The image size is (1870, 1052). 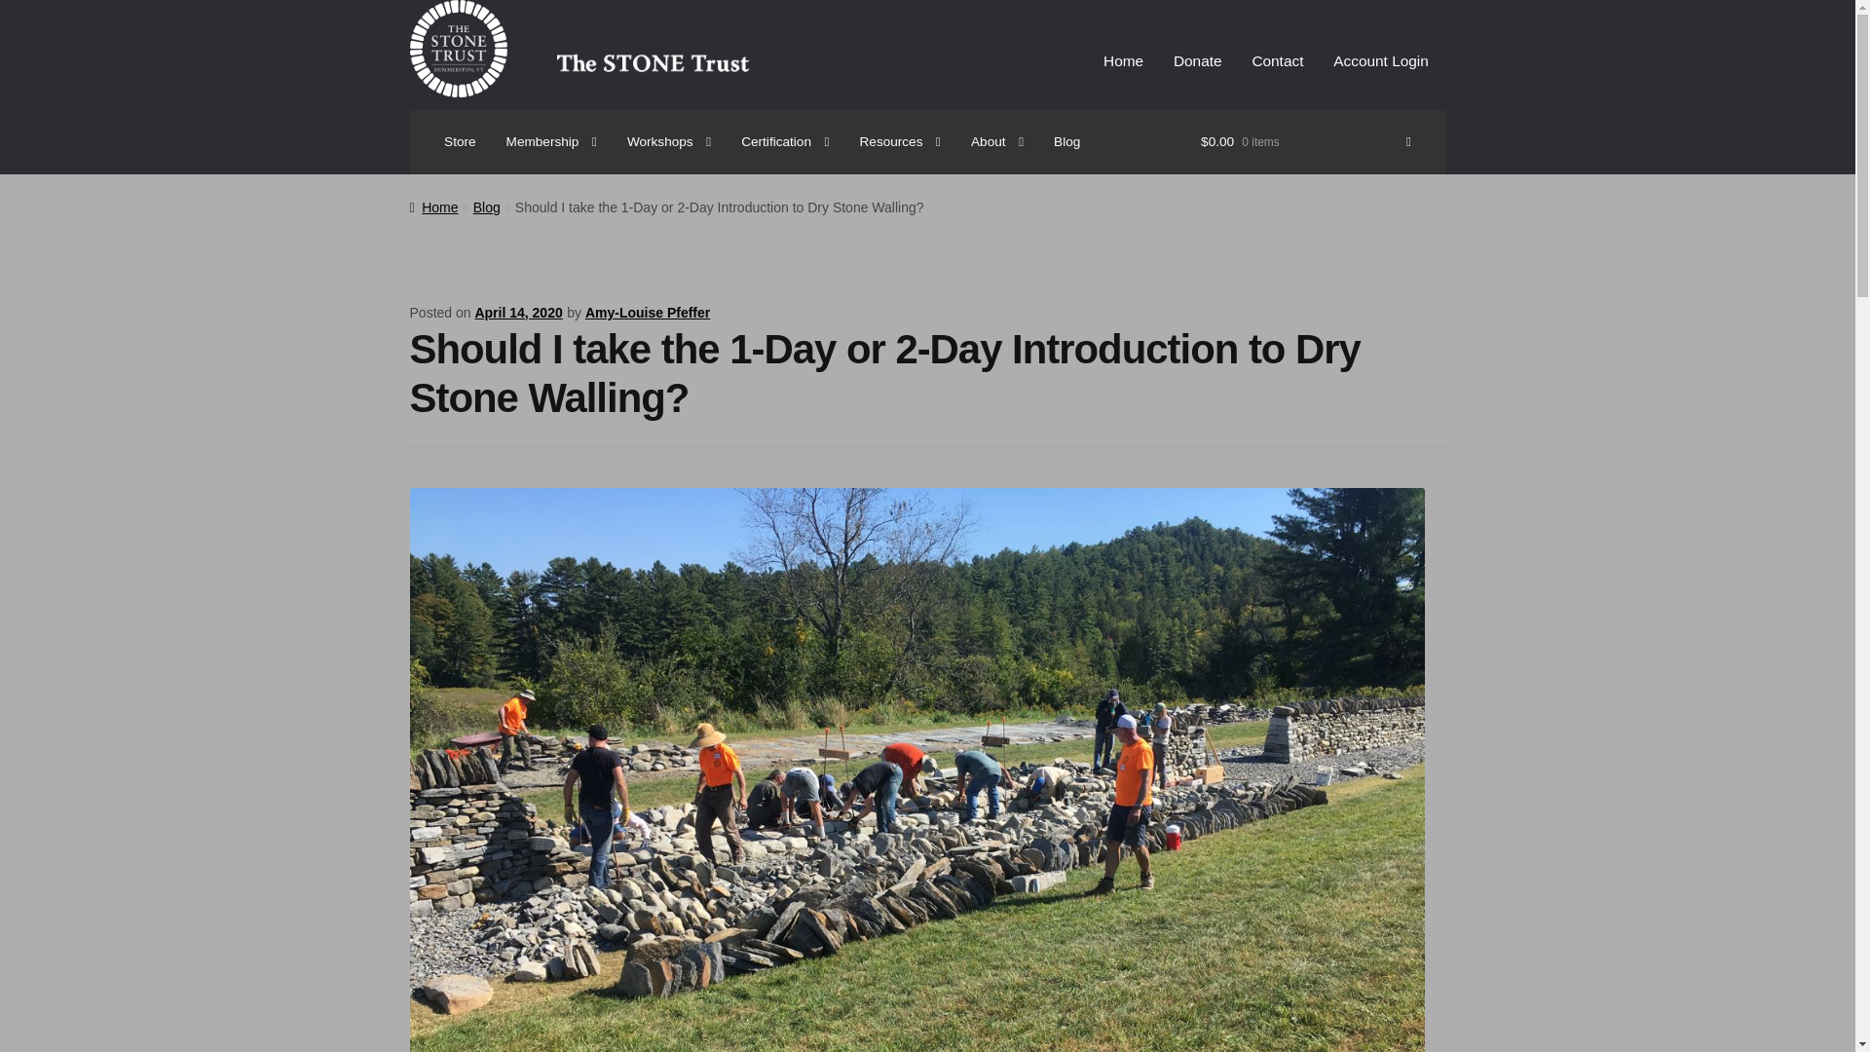 I want to click on Store, so click(x=461, y=141).